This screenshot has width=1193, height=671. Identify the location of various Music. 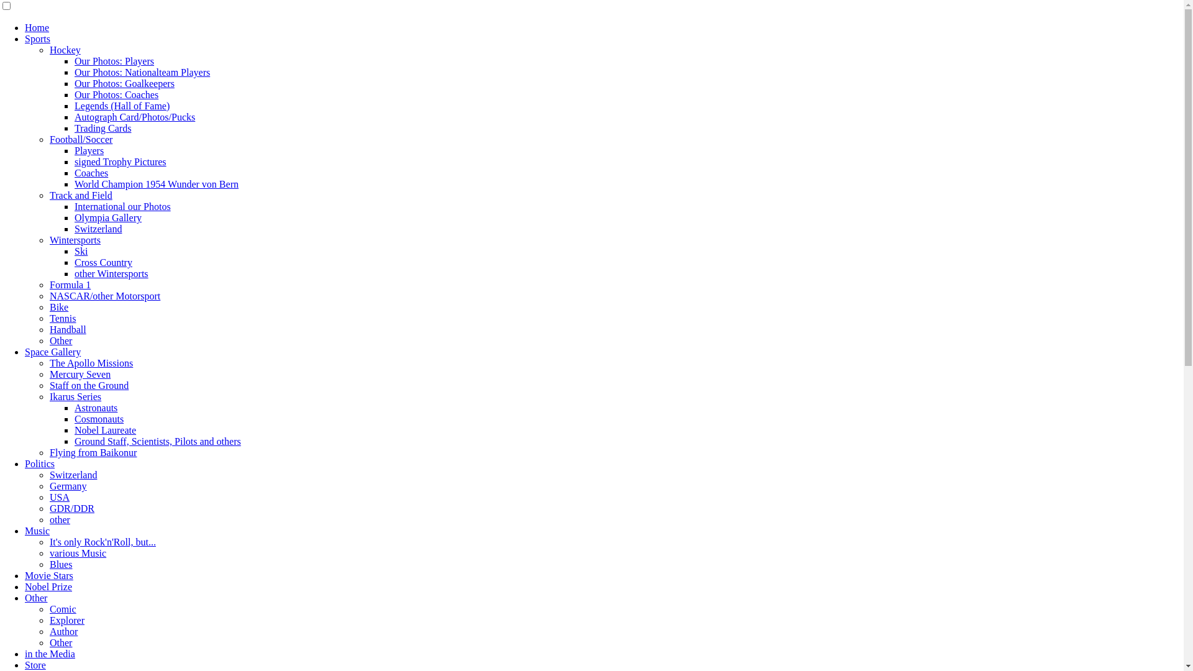
(78, 553).